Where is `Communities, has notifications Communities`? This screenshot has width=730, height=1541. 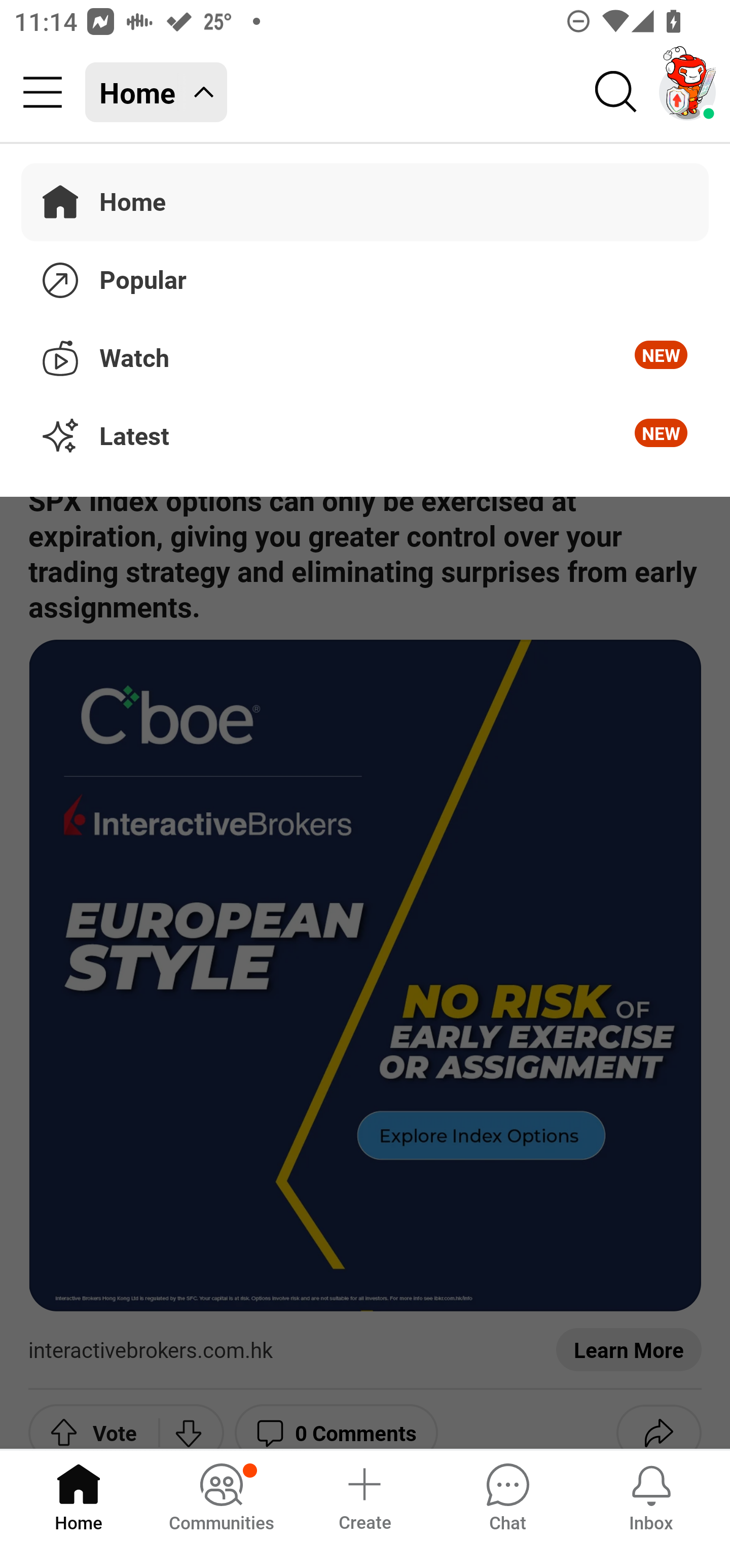 Communities, has notifications Communities is located at coordinates (221, 1494).